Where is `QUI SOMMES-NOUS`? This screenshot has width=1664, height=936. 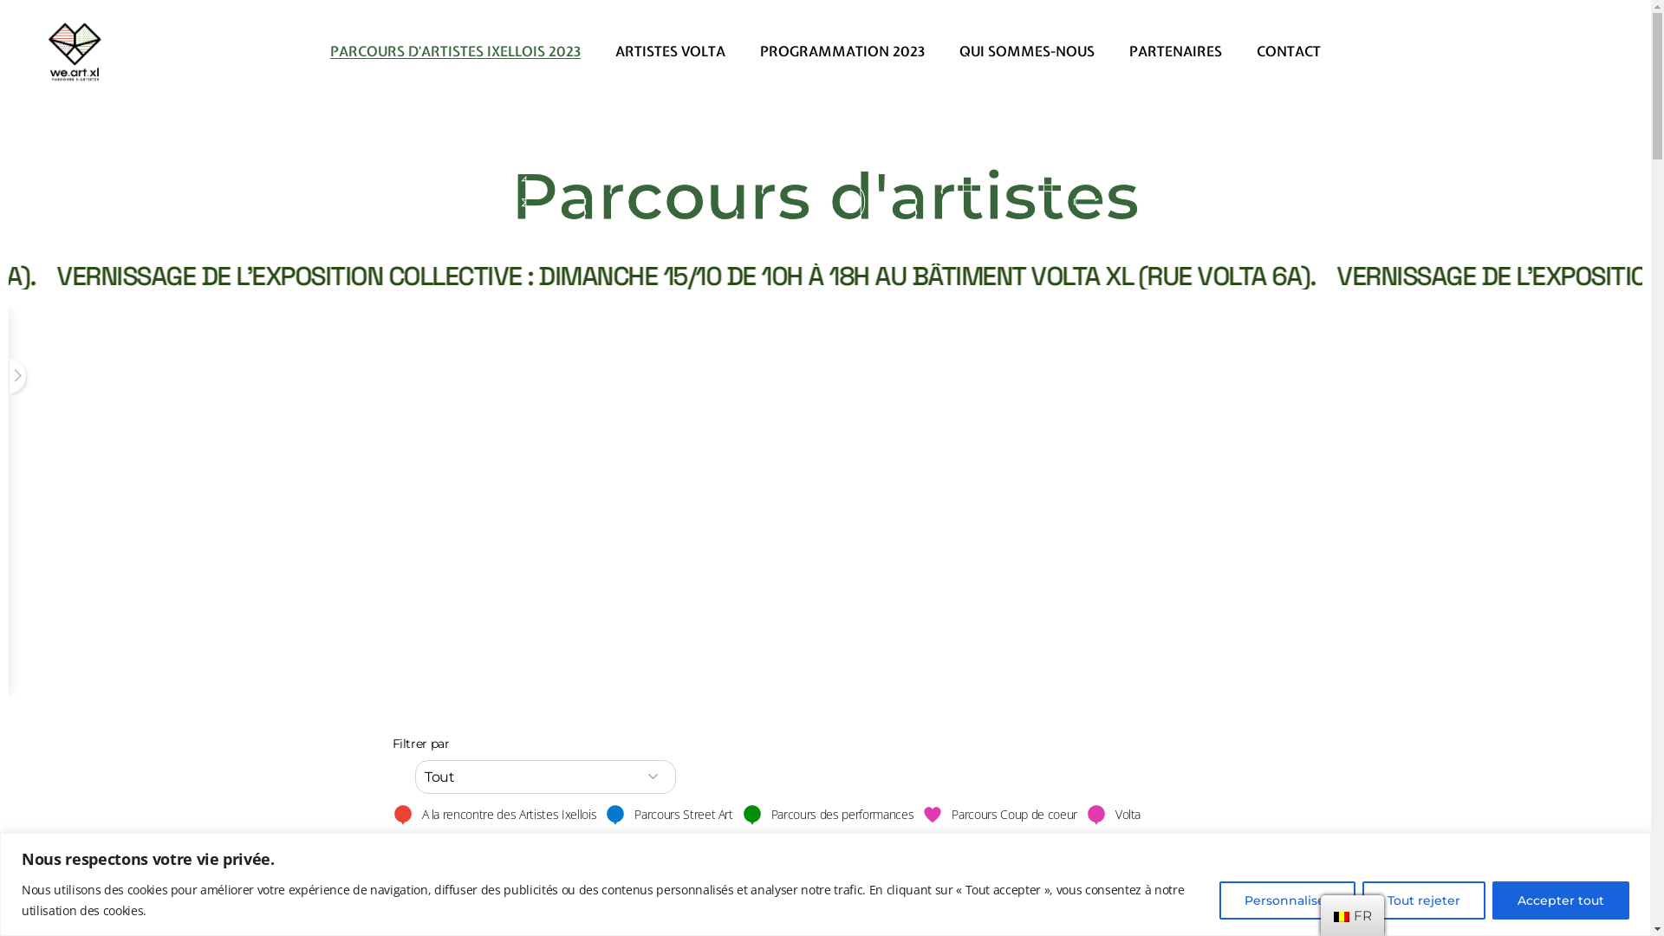
QUI SOMMES-NOUS is located at coordinates (1027, 52).